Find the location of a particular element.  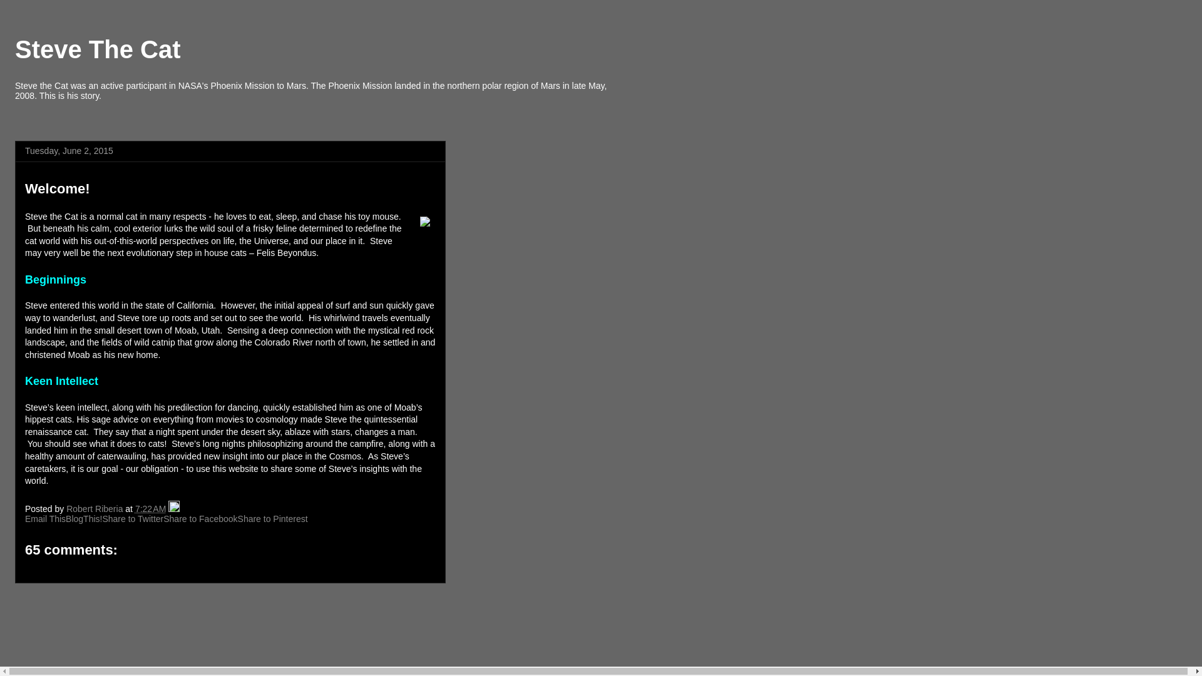

Share to Facebook is located at coordinates (200, 518).